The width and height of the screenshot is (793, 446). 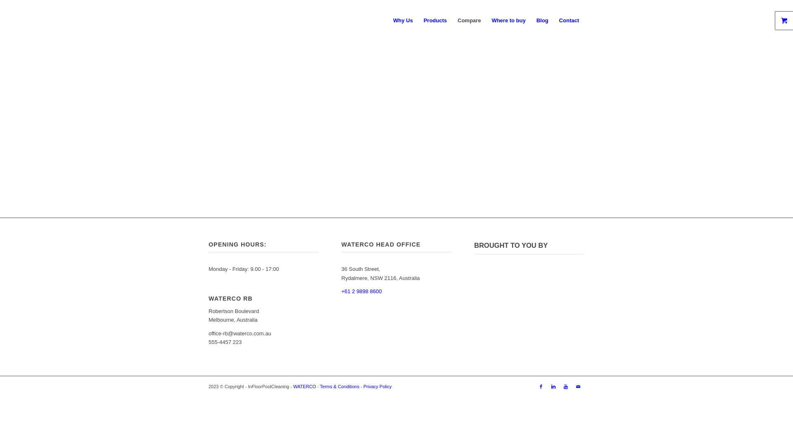 What do you see at coordinates (569, 21) in the screenshot?
I see `Contact` at bounding box center [569, 21].